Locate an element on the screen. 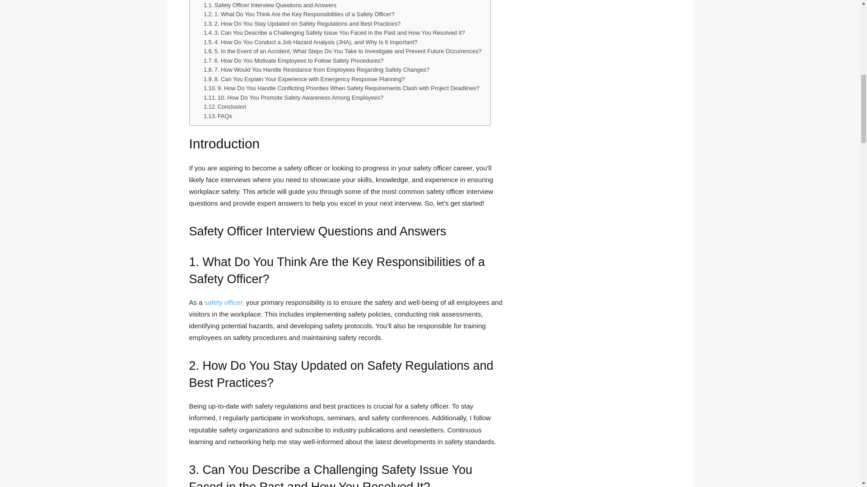 This screenshot has height=487, width=867. Introduction is located at coordinates (214, 0).